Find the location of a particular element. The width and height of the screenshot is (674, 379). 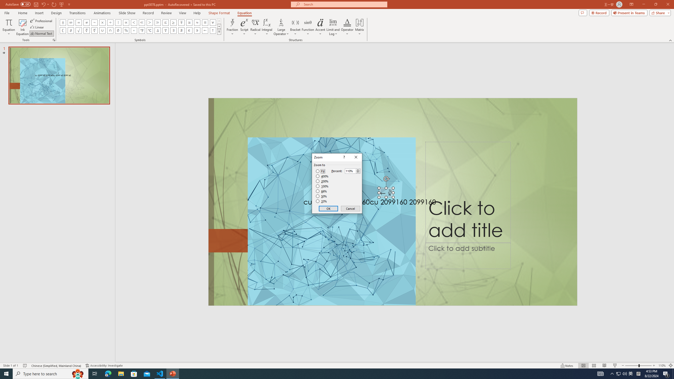

Equation Symbol Less Than is located at coordinates (134, 22).